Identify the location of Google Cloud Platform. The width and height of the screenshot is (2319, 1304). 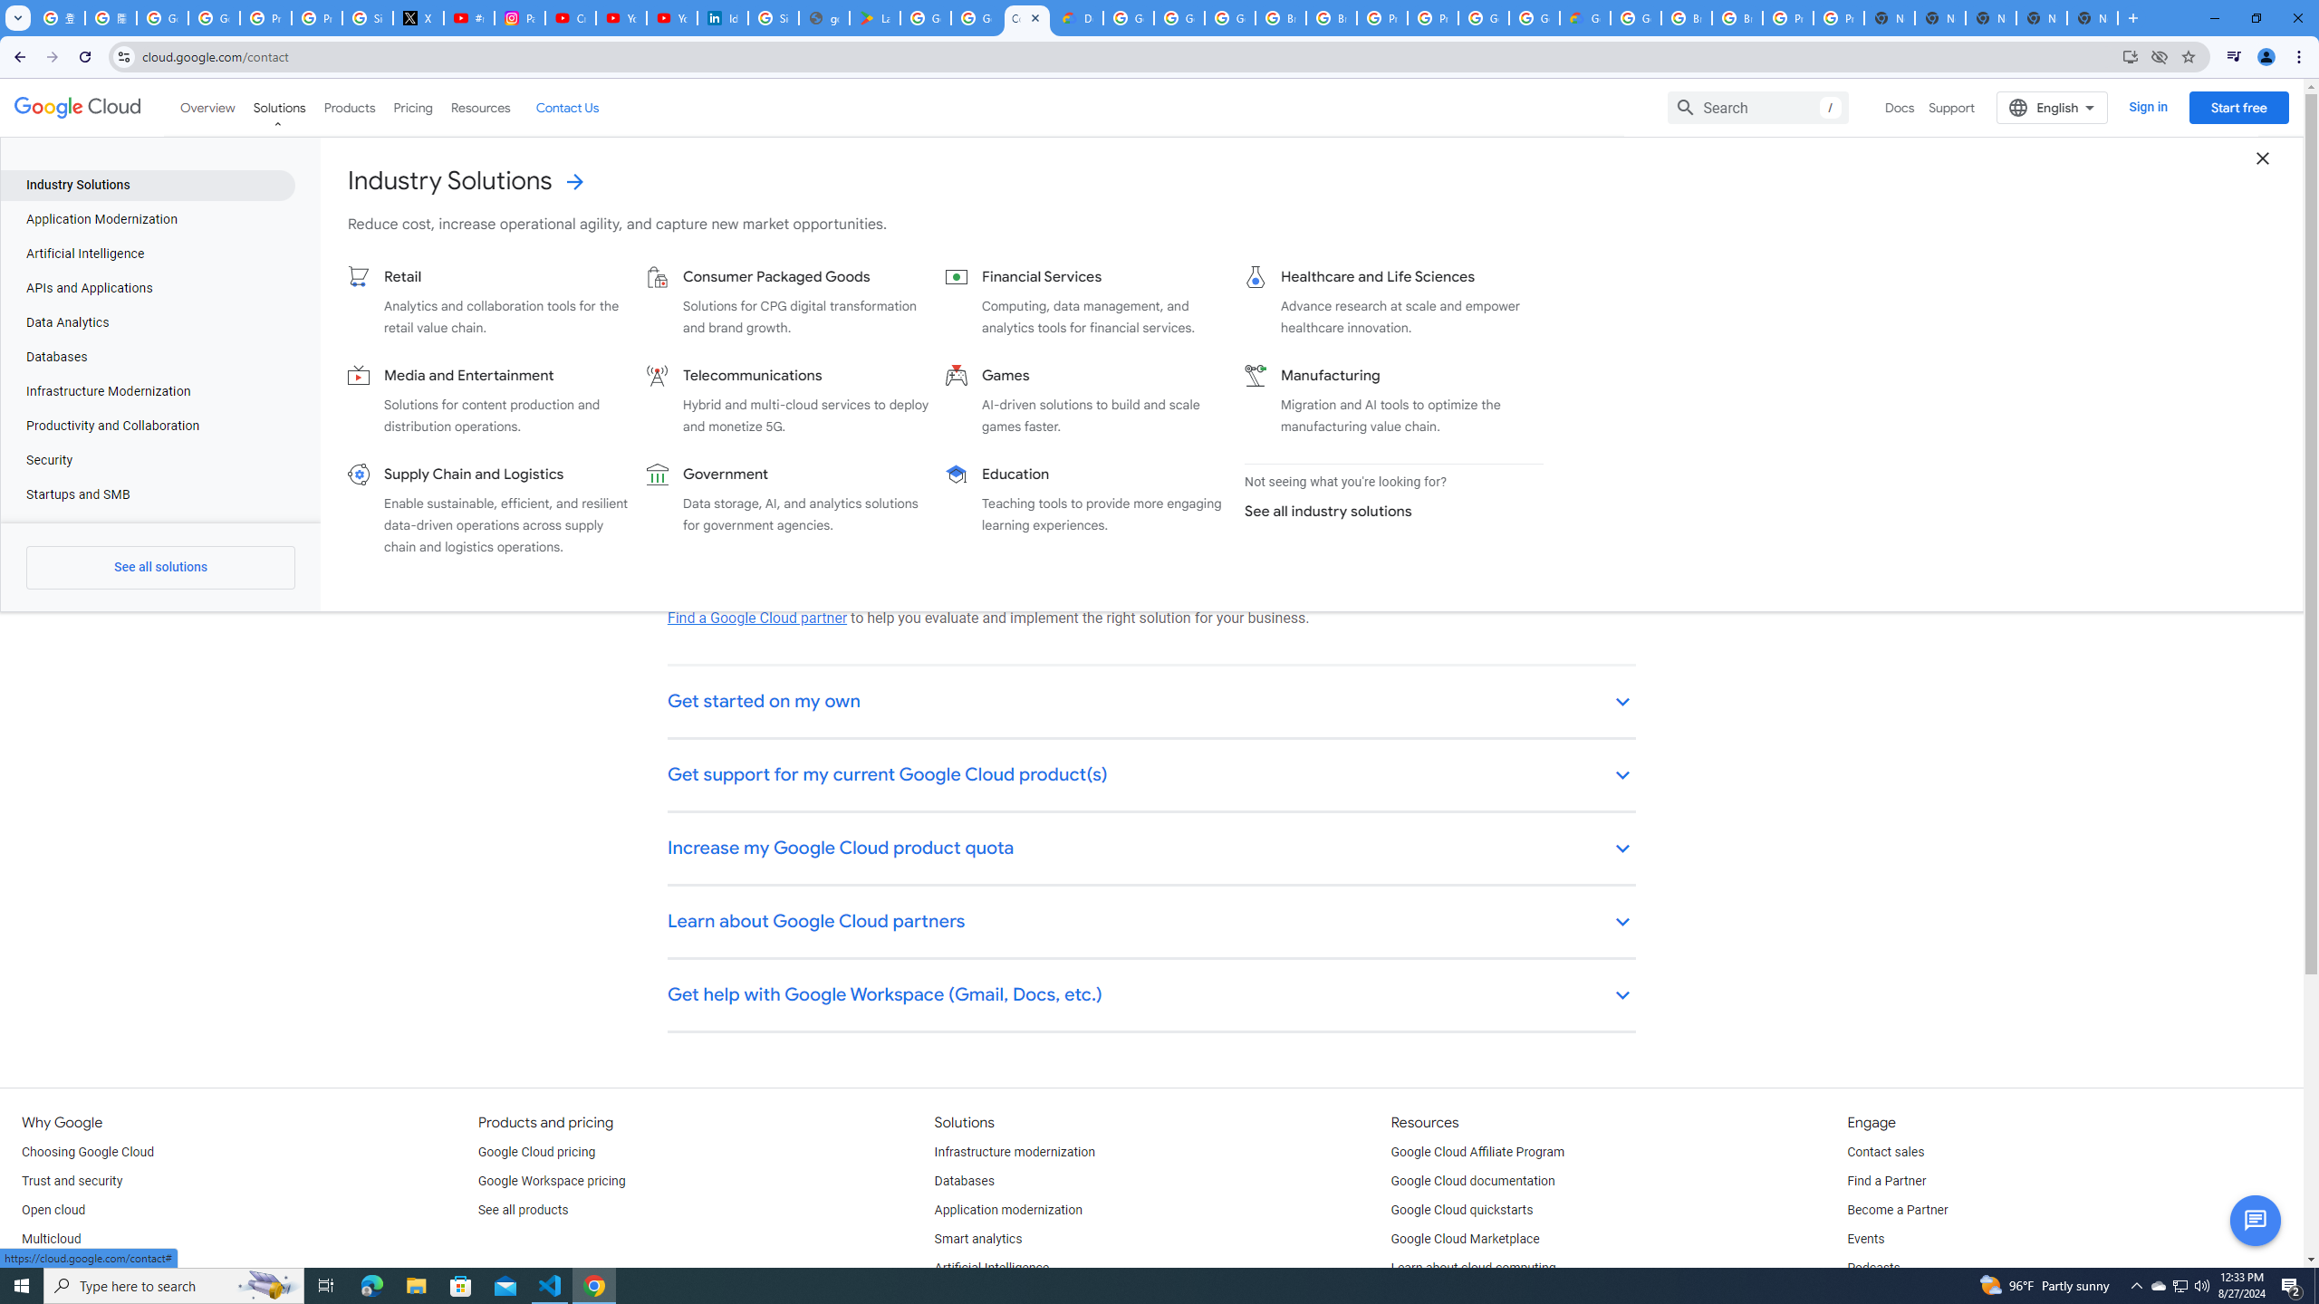
(1483, 18).